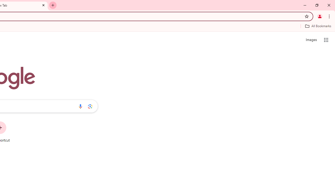  I want to click on Search for Images , so click(311, 40).